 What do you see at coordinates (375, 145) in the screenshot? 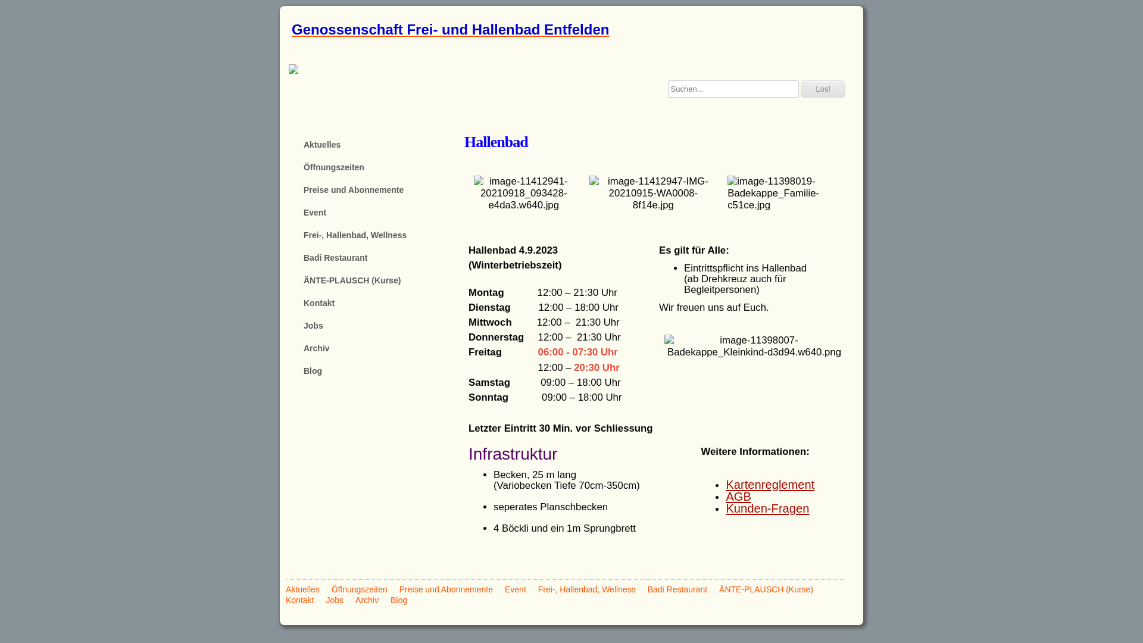
I see `Aktuelles` at bounding box center [375, 145].